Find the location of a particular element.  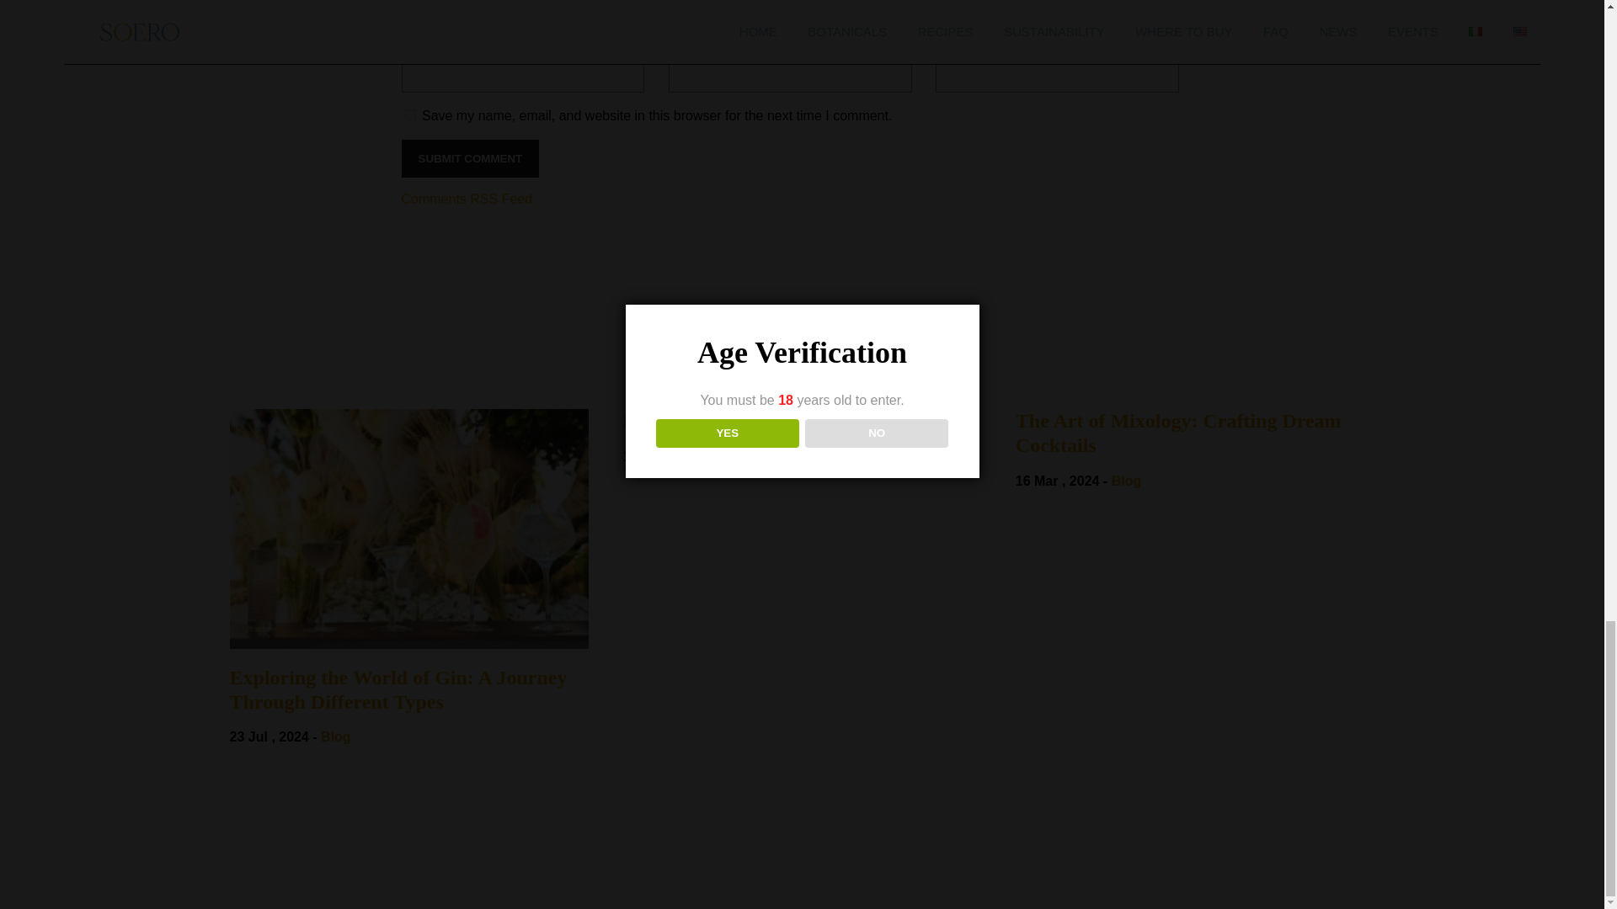

Comments RSS Feed is located at coordinates (467, 199).